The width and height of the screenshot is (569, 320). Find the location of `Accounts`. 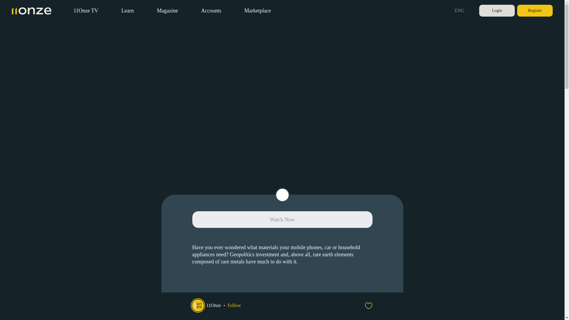

Accounts is located at coordinates (211, 11).